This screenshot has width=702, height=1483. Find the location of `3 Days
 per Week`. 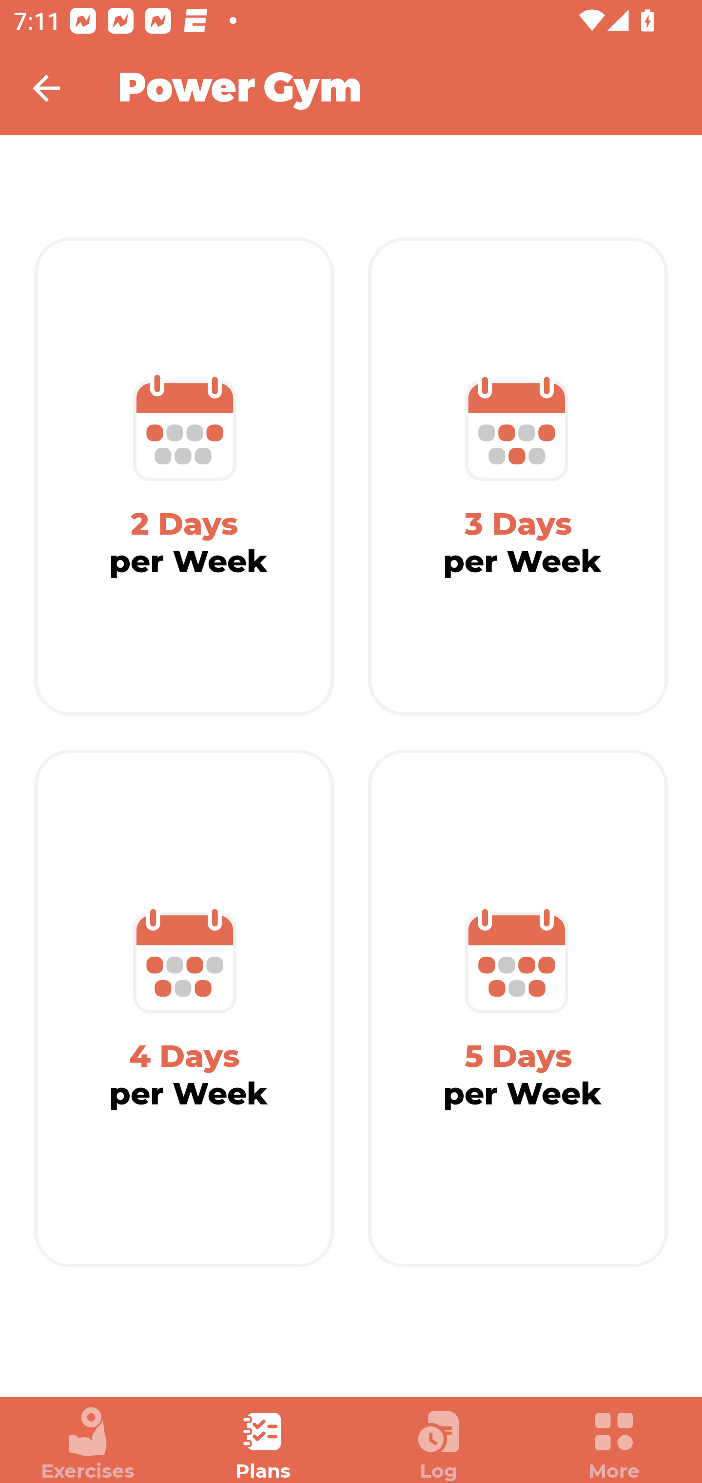

3 Days
 per Week is located at coordinates (518, 477).